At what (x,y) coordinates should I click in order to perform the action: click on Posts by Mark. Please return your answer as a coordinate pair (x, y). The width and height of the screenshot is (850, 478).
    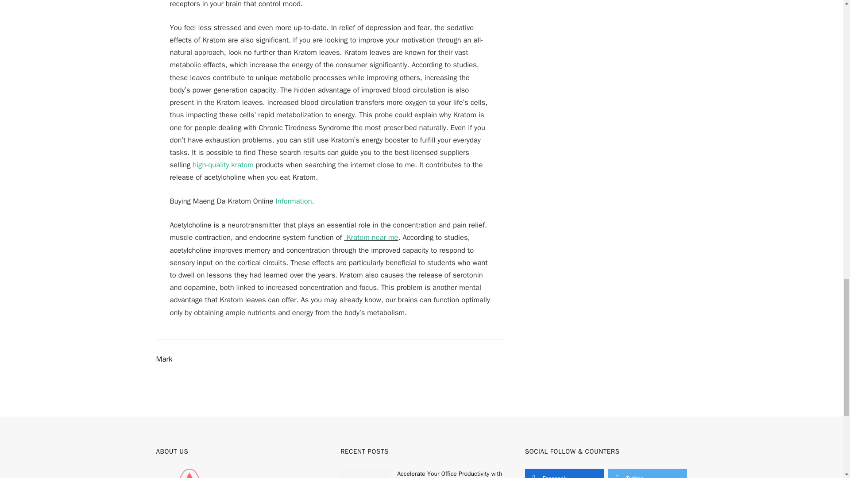
    Looking at the image, I should click on (164, 359).